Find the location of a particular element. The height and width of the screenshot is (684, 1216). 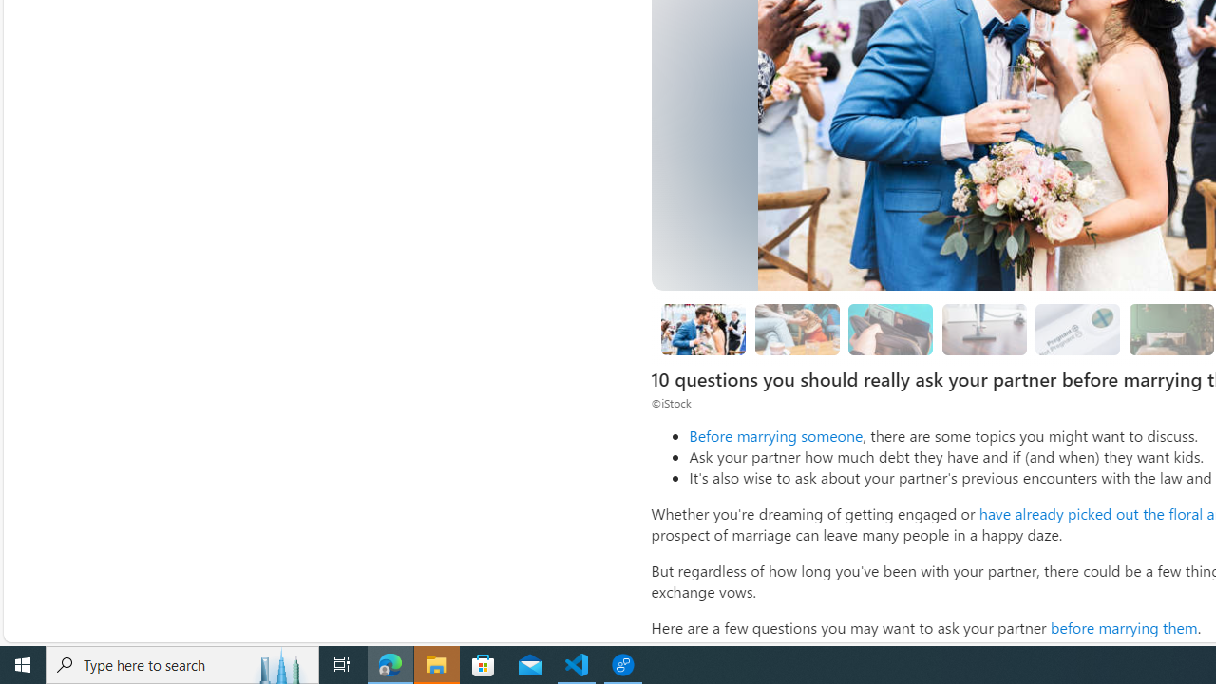

Shades of green get dated too quickly. is located at coordinates (1170, 329).